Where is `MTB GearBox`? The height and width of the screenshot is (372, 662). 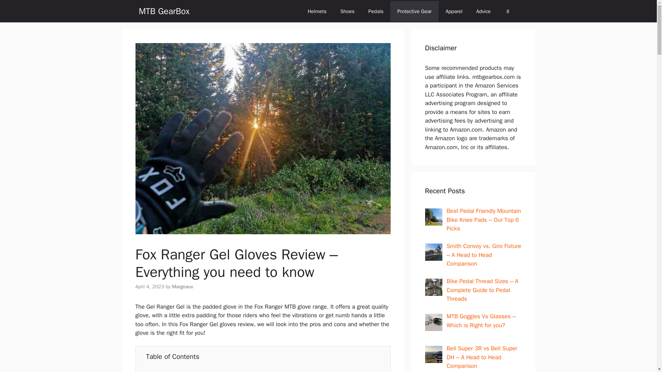
MTB GearBox is located at coordinates (164, 11).